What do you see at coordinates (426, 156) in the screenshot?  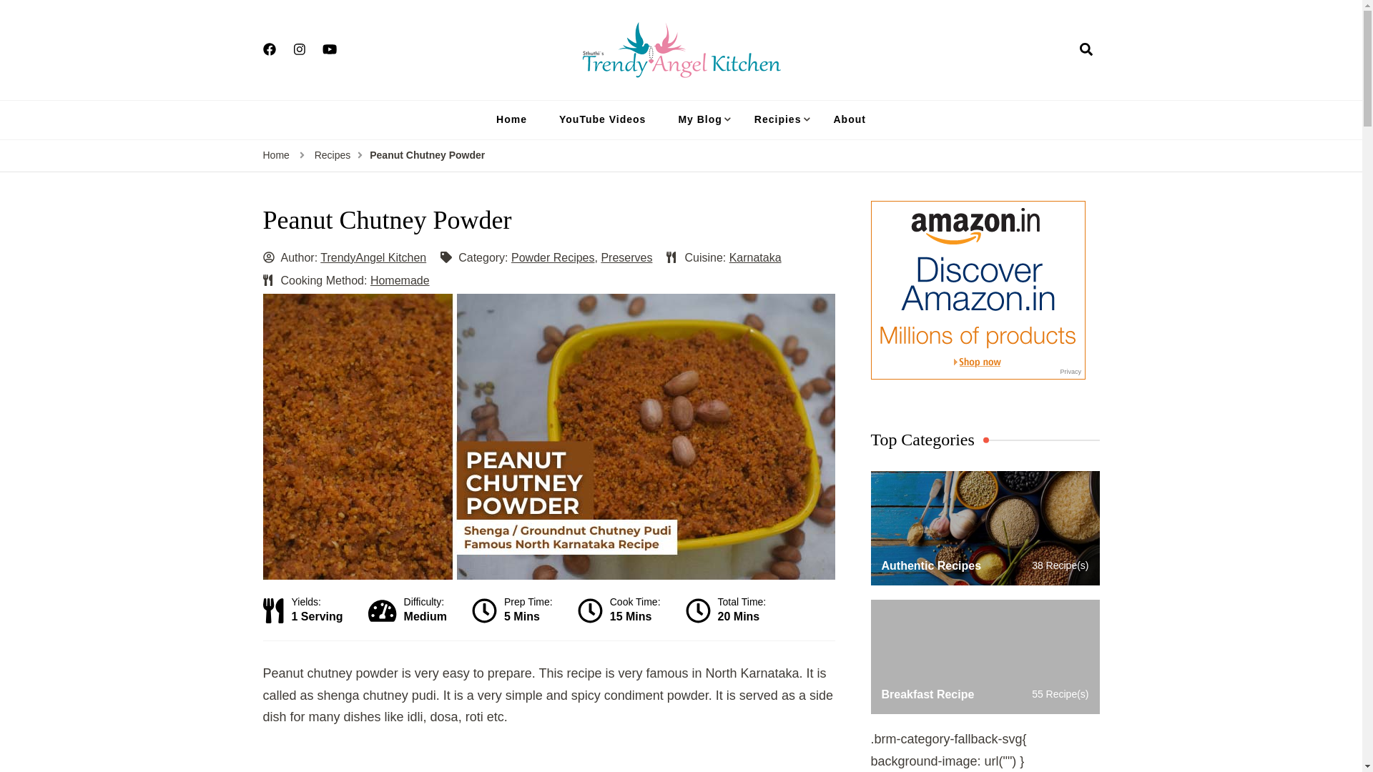 I see `Peanut Chutney Powder` at bounding box center [426, 156].